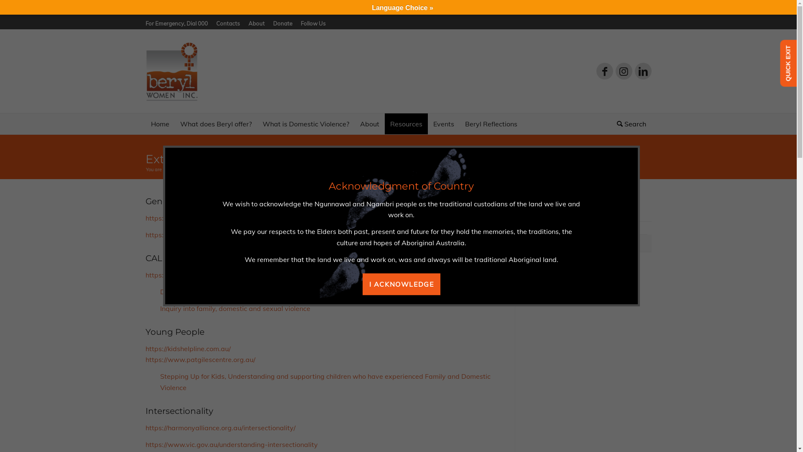 This screenshot has height=452, width=803. What do you see at coordinates (491, 124) in the screenshot?
I see `Beryl Reflections` at bounding box center [491, 124].